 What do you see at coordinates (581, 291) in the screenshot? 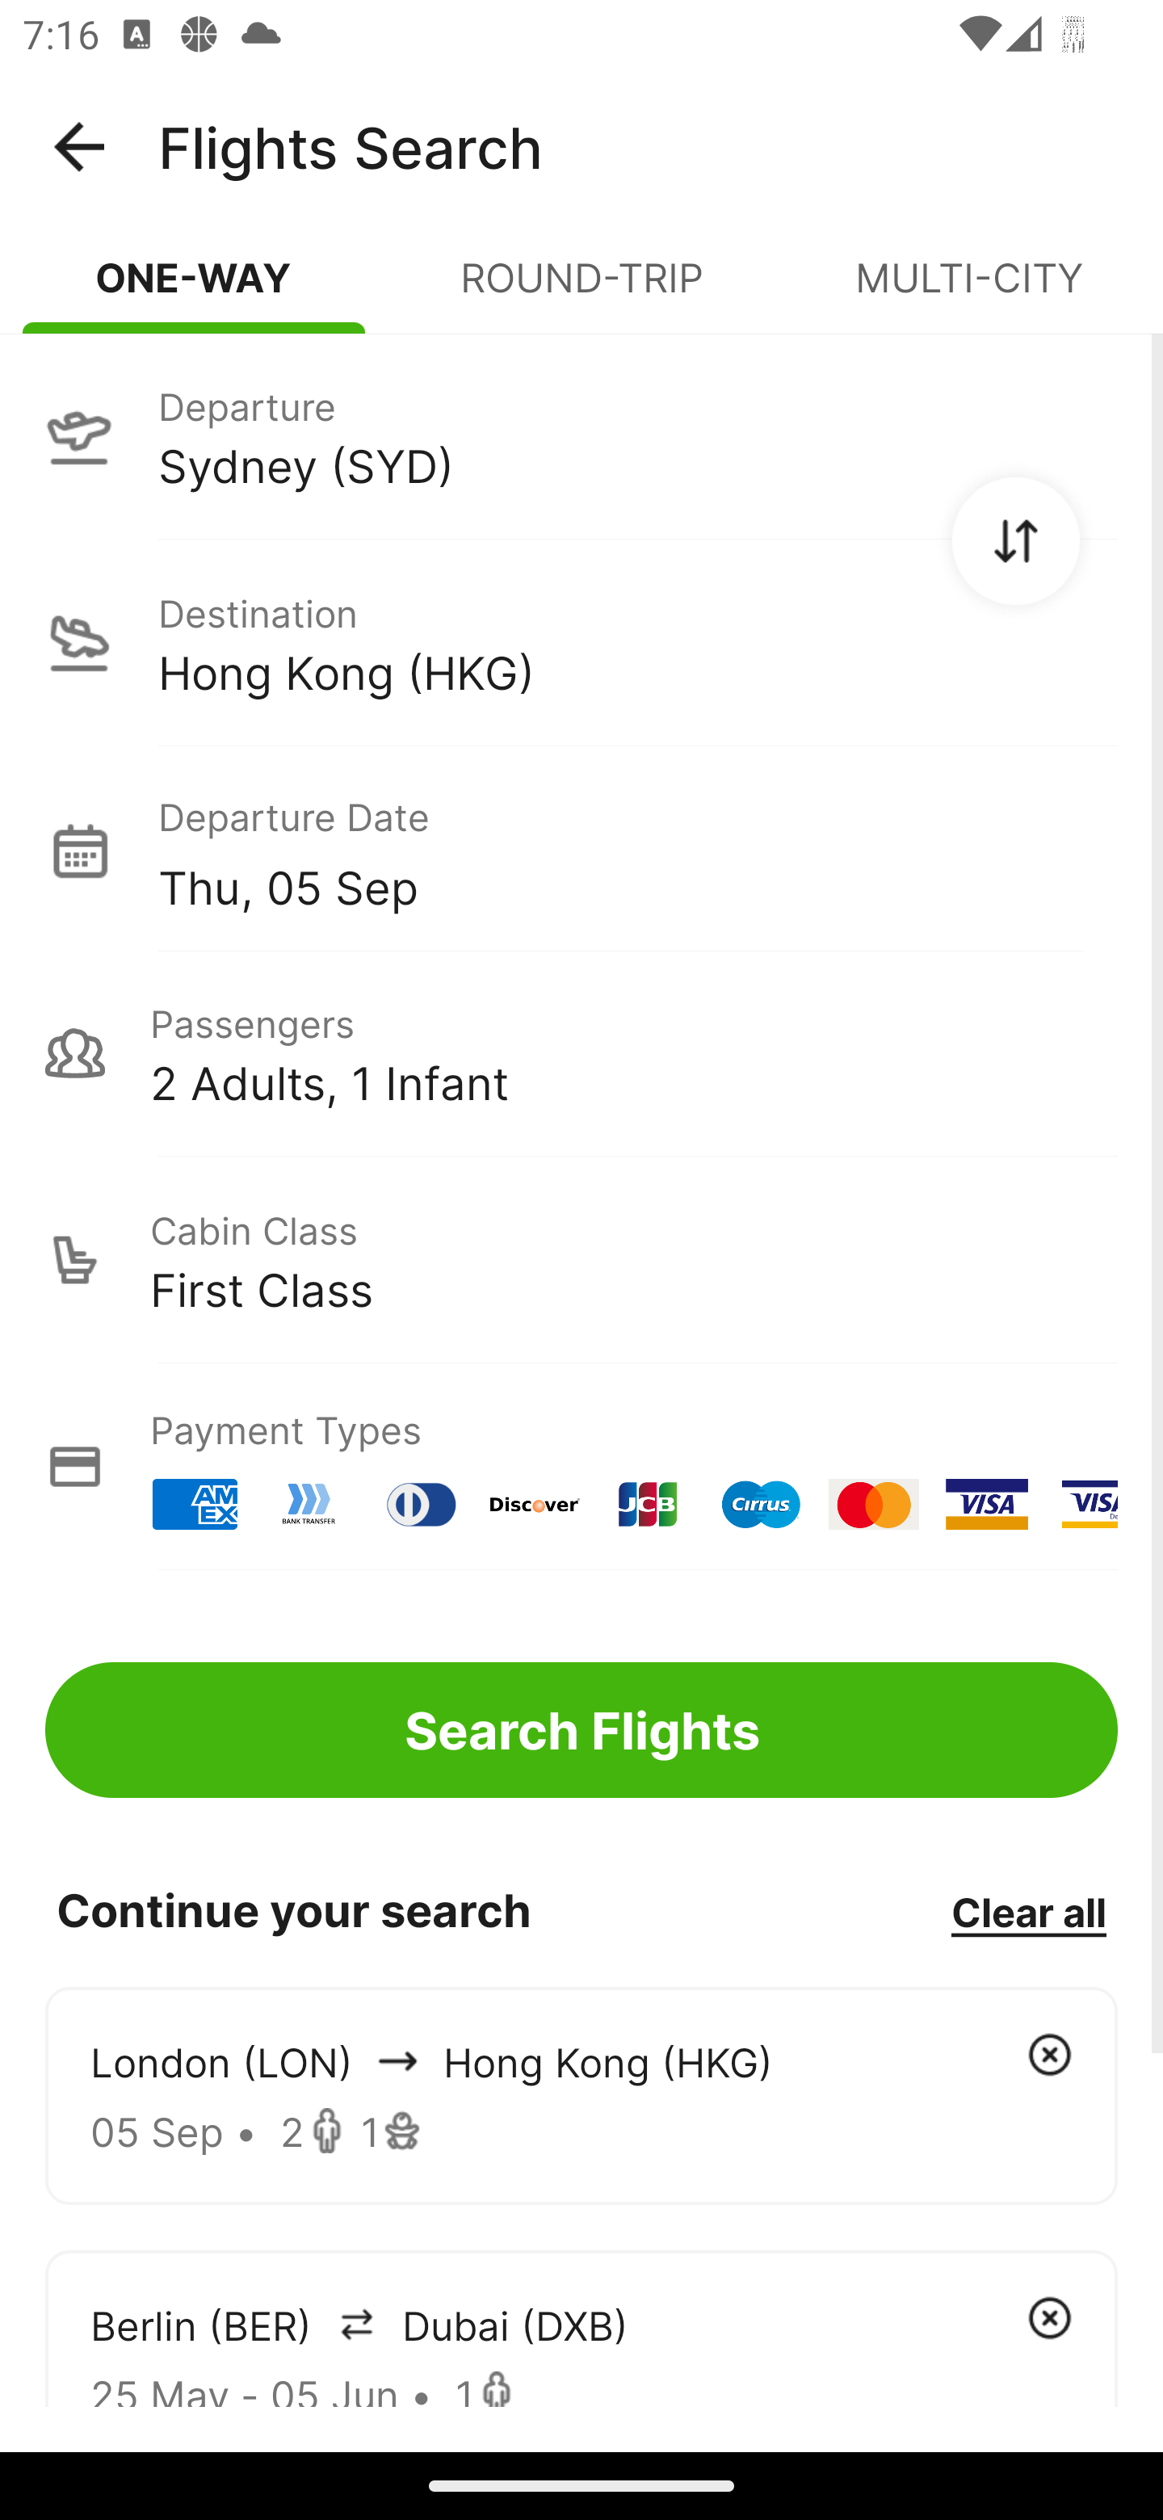
I see `ROUND-TRIP` at bounding box center [581, 291].